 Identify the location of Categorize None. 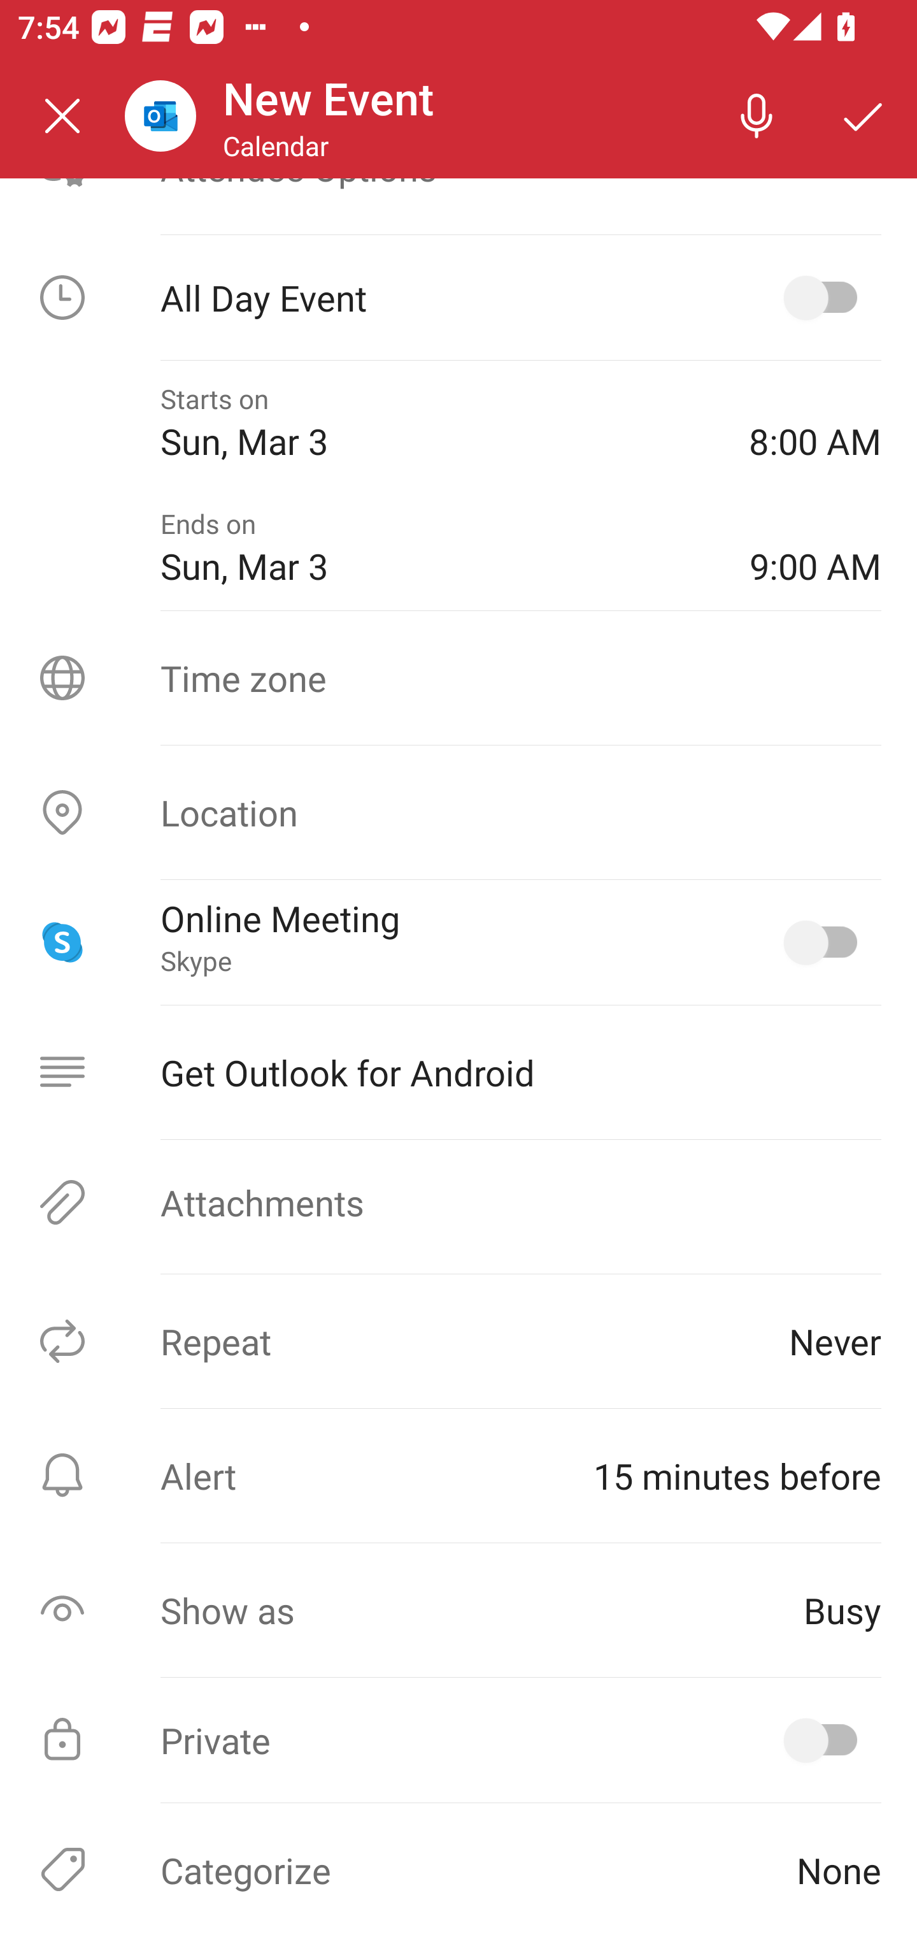
(458, 1870).